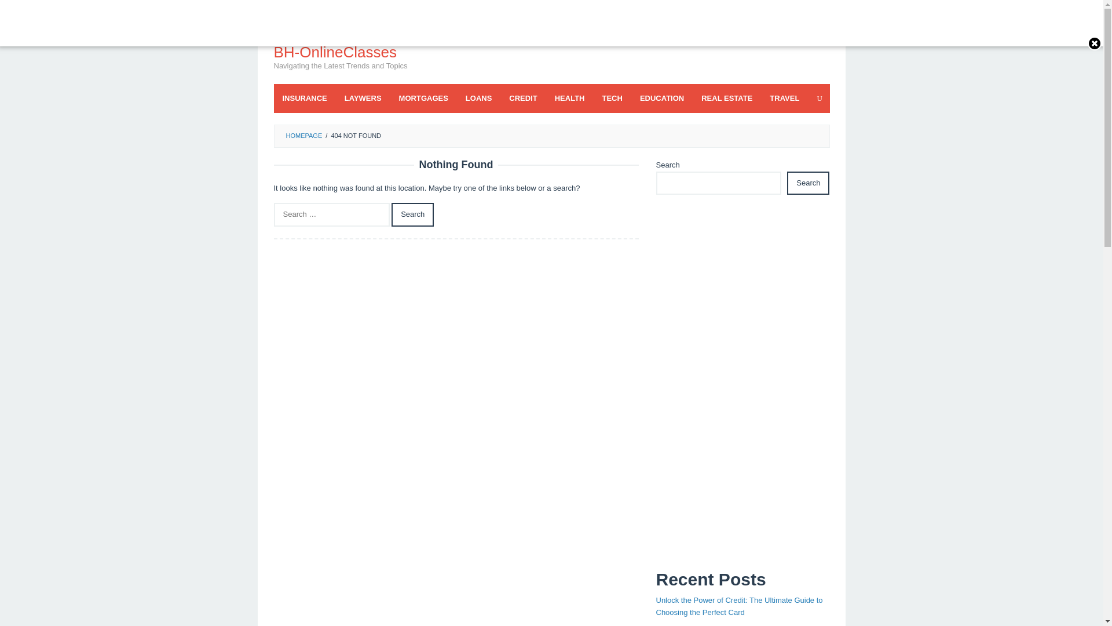 This screenshot has width=1112, height=626. Describe the element at coordinates (412, 214) in the screenshot. I see `Search` at that location.